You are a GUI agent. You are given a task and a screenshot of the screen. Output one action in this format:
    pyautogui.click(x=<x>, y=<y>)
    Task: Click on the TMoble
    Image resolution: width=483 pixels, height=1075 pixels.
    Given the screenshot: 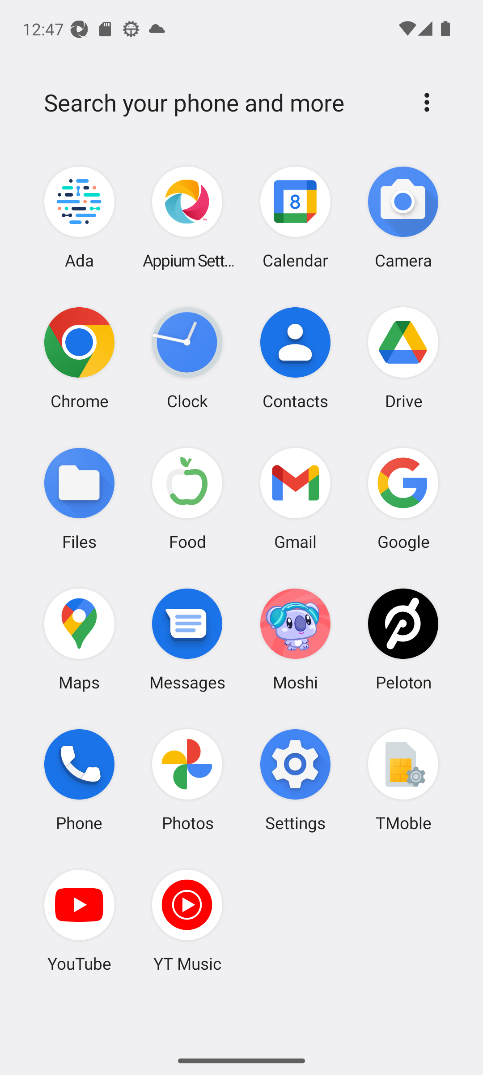 What is the action you would take?
    pyautogui.click(x=403, y=780)
    